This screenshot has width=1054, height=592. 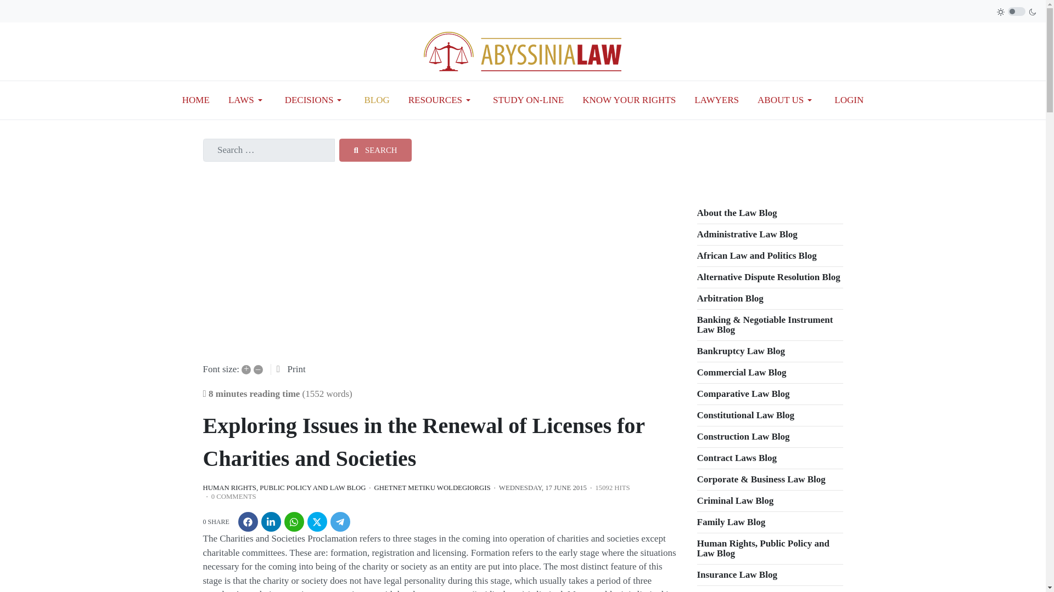 I want to click on facebook, so click(x=248, y=522).